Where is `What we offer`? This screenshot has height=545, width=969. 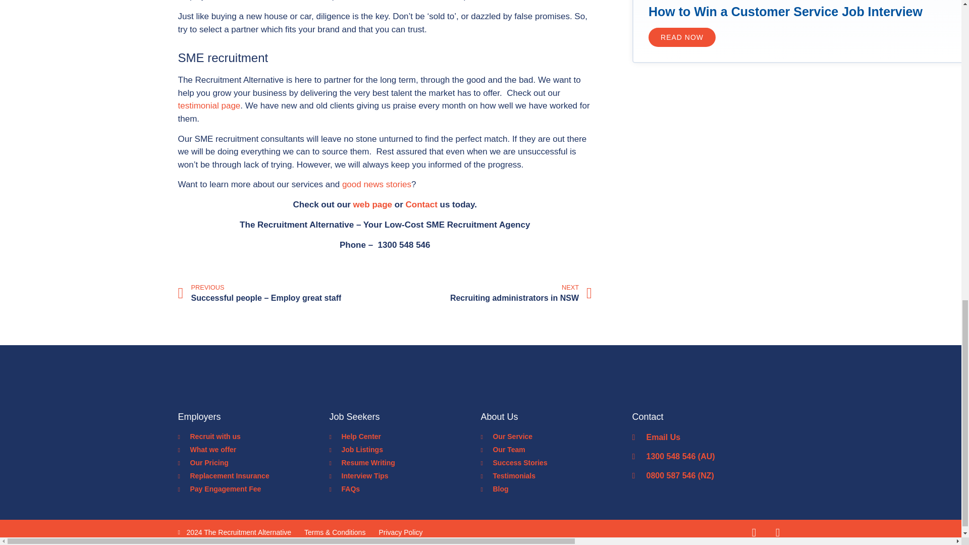 What we offer is located at coordinates (253, 450).